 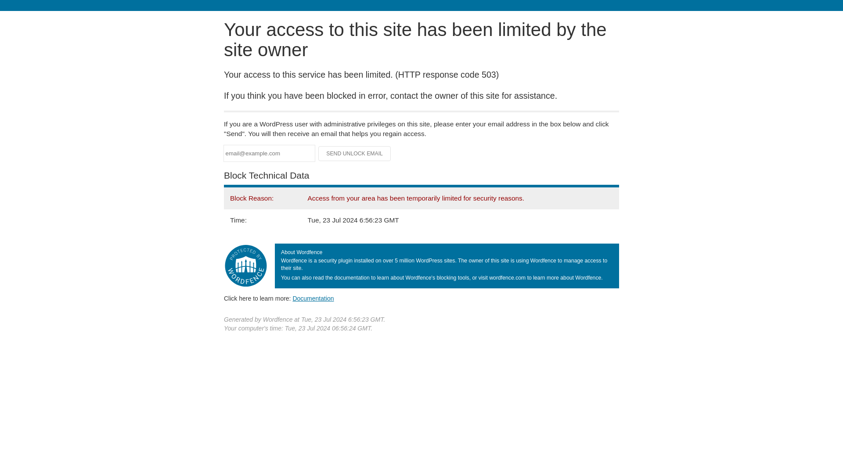 I want to click on Send Unlock Email, so click(x=355, y=154).